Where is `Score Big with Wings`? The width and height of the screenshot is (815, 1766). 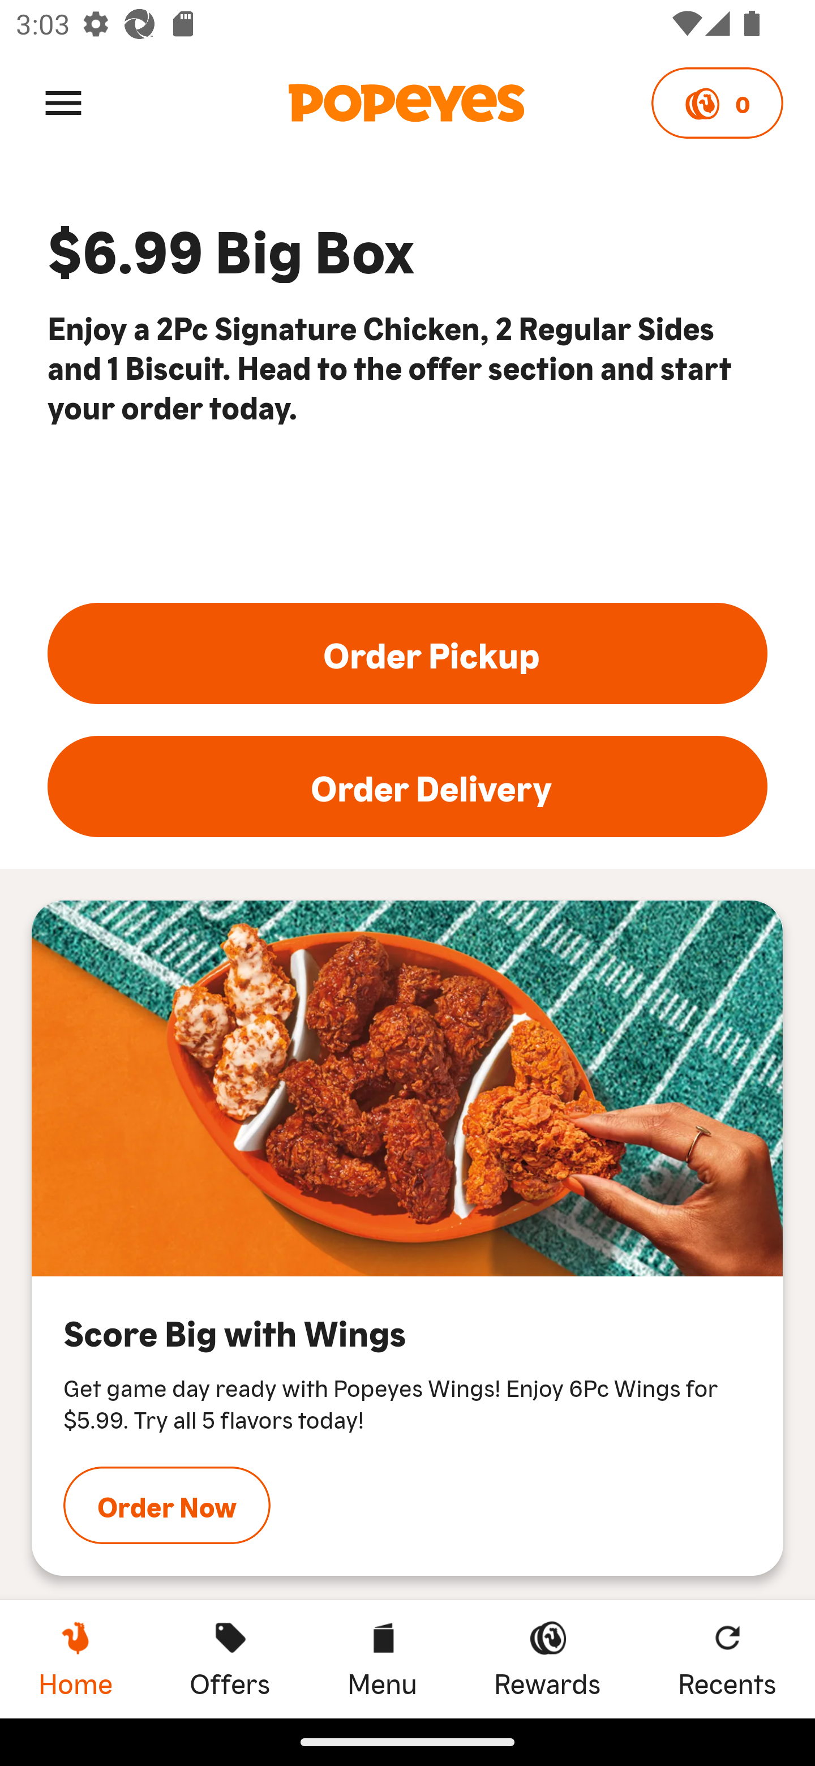 Score Big with Wings is located at coordinates (407, 1088).